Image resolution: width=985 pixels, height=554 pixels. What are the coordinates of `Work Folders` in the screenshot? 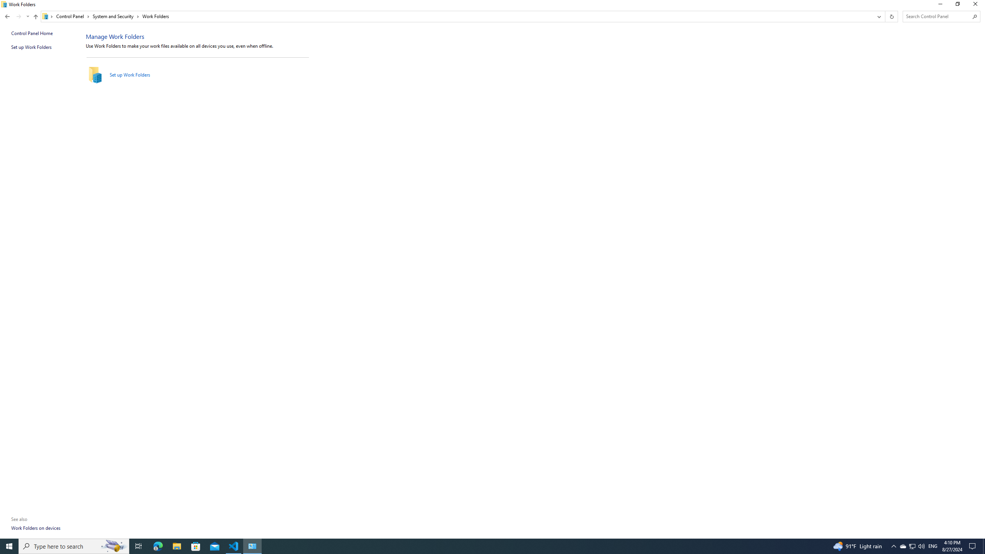 It's located at (155, 16).